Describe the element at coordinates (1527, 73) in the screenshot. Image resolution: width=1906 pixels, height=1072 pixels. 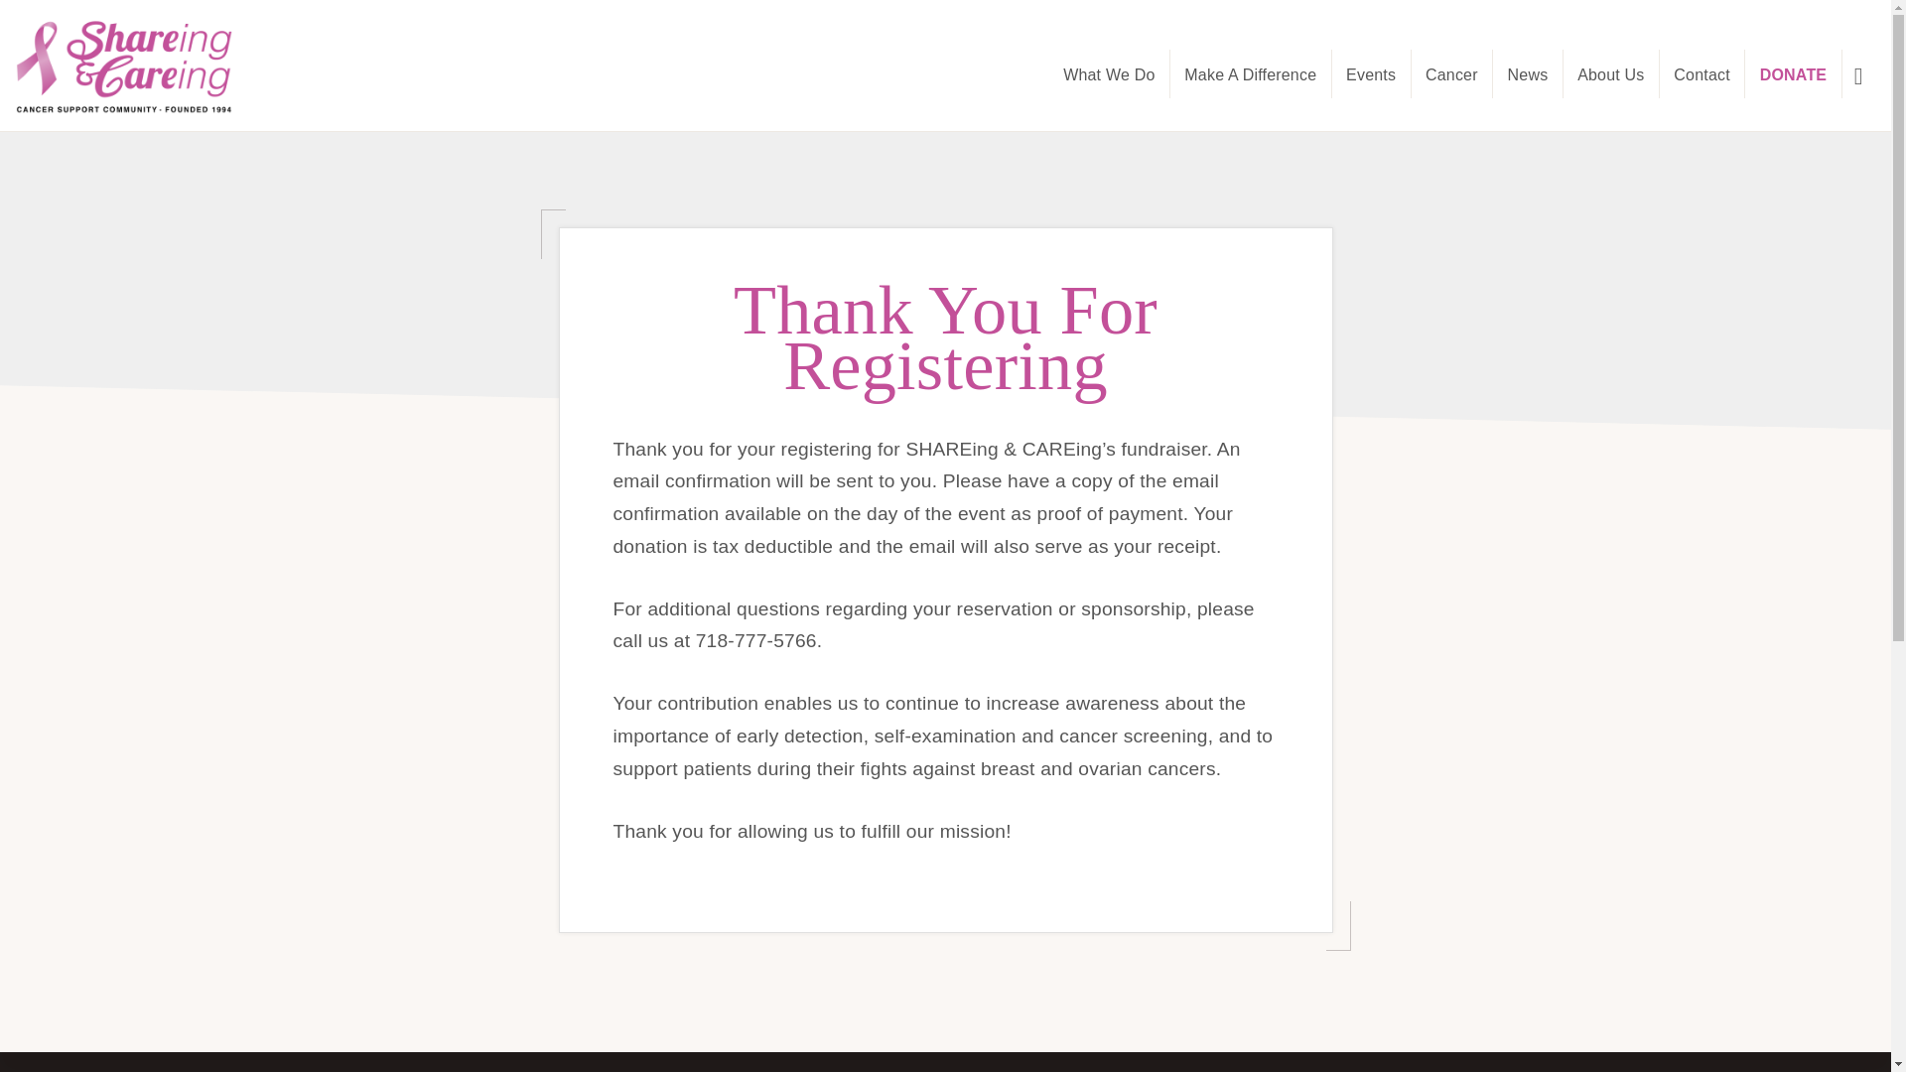
I see `News` at that location.